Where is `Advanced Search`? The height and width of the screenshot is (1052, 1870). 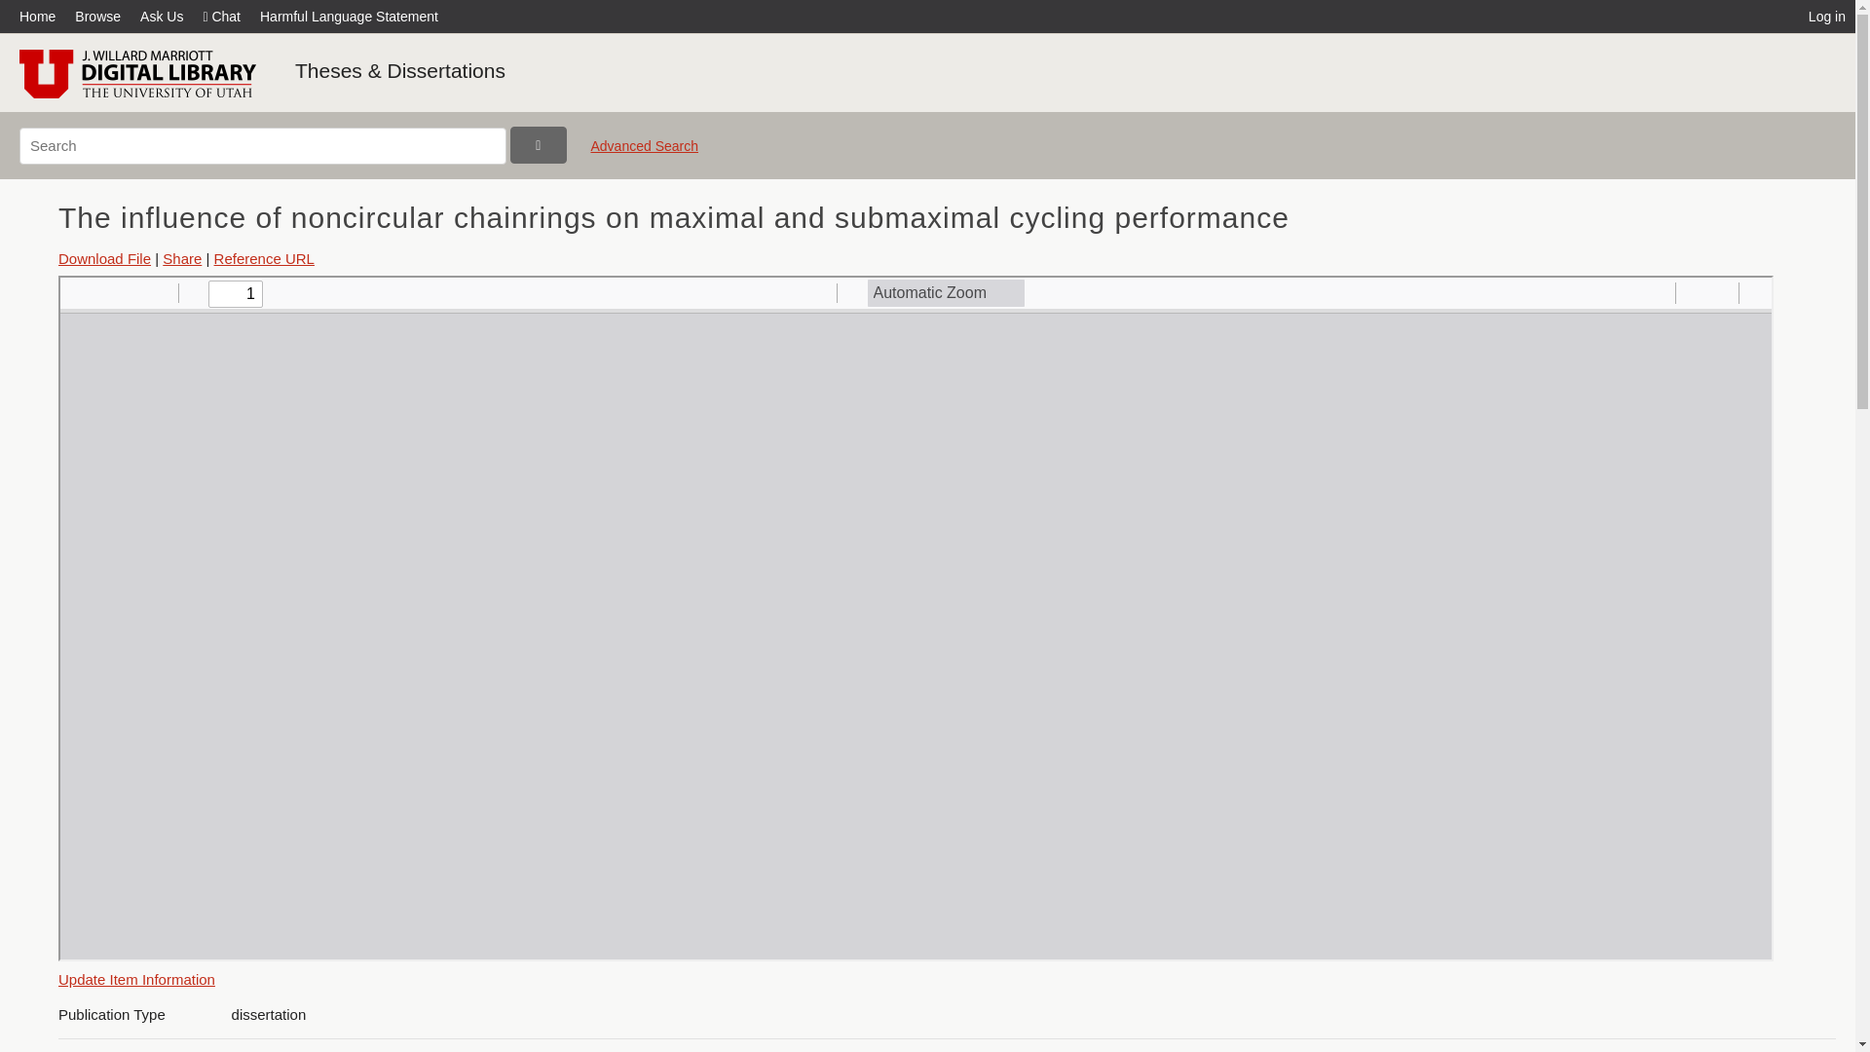
Advanced Search is located at coordinates (644, 154).